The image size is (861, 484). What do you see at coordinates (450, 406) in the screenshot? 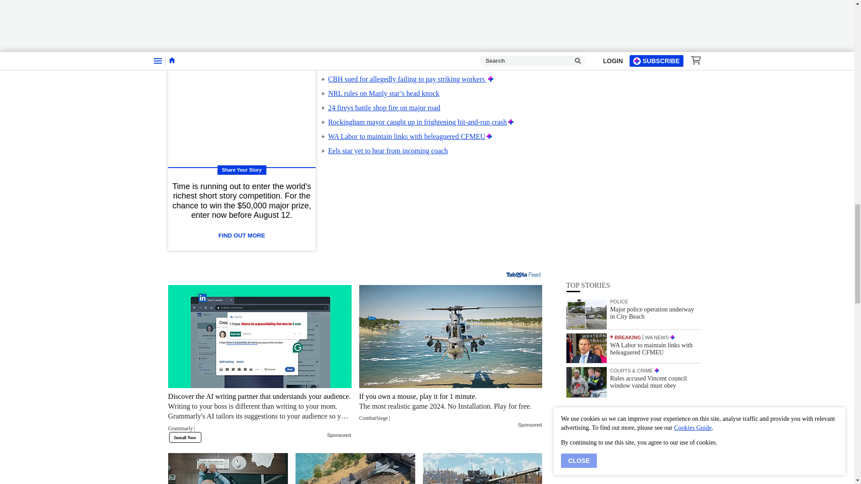
I see `If you own a mouse, play it for 1 minute.` at bounding box center [450, 406].